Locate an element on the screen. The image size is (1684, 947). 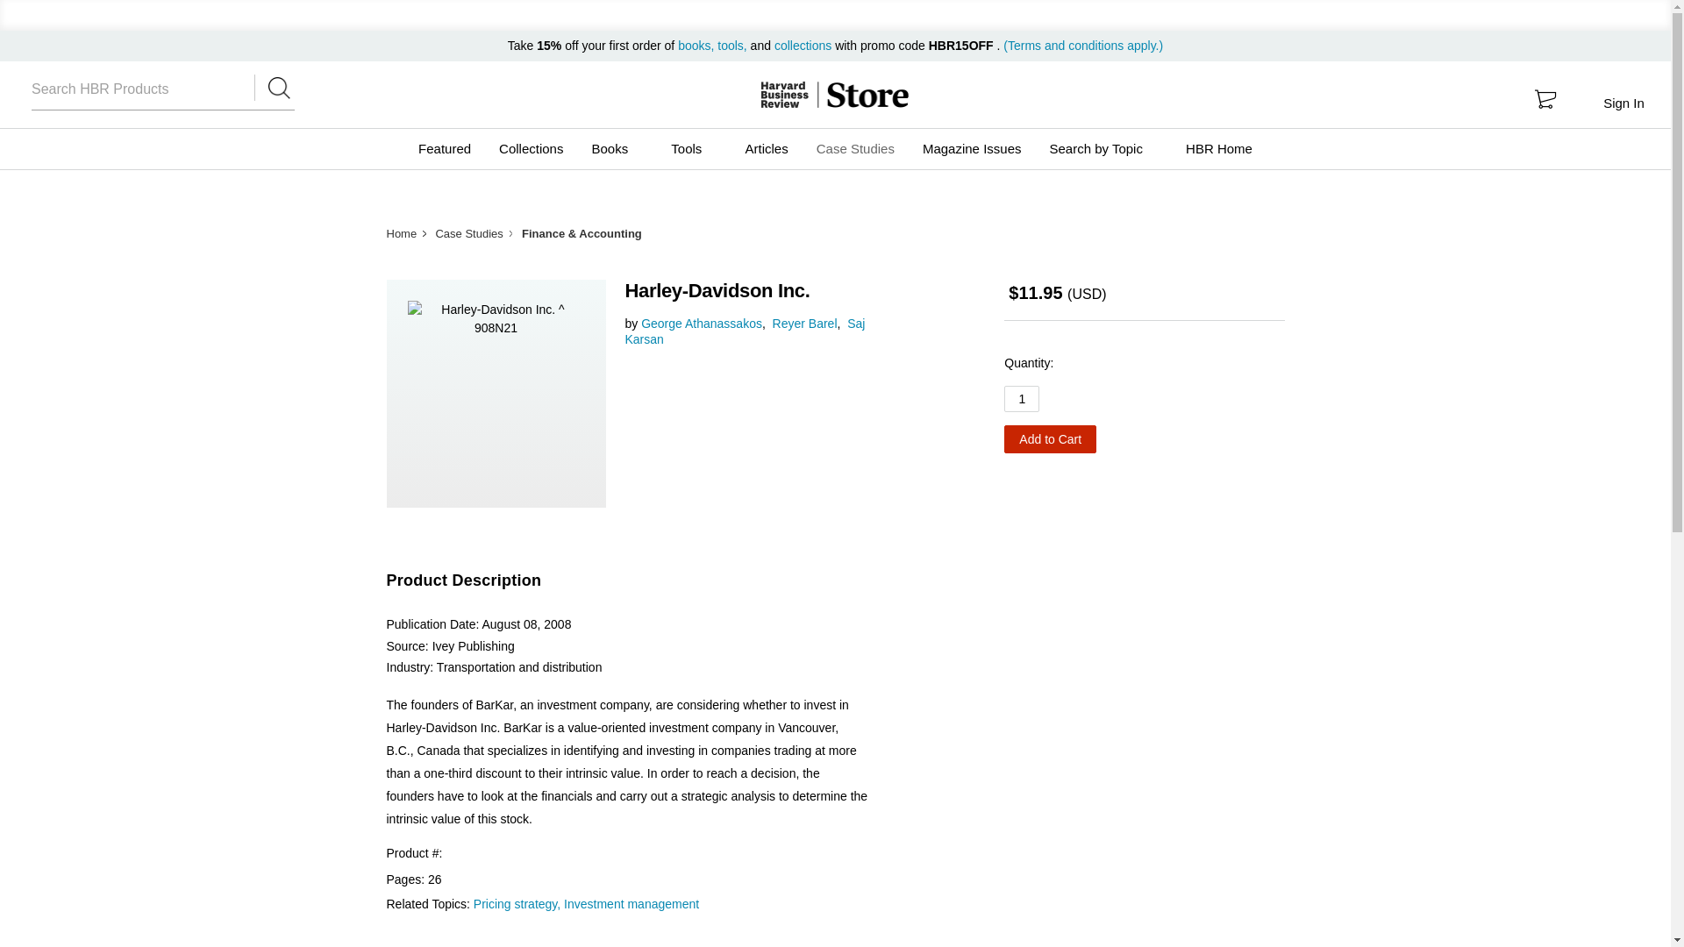
HBR.ORG - Prod is located at coordinates (784, 95).